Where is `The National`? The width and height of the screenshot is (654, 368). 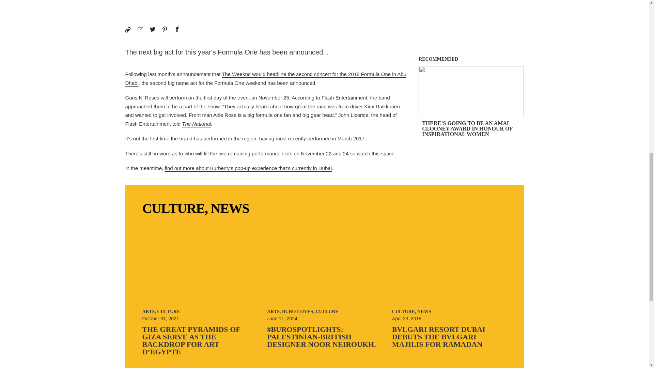
The National is located at coordinates (196, 124).